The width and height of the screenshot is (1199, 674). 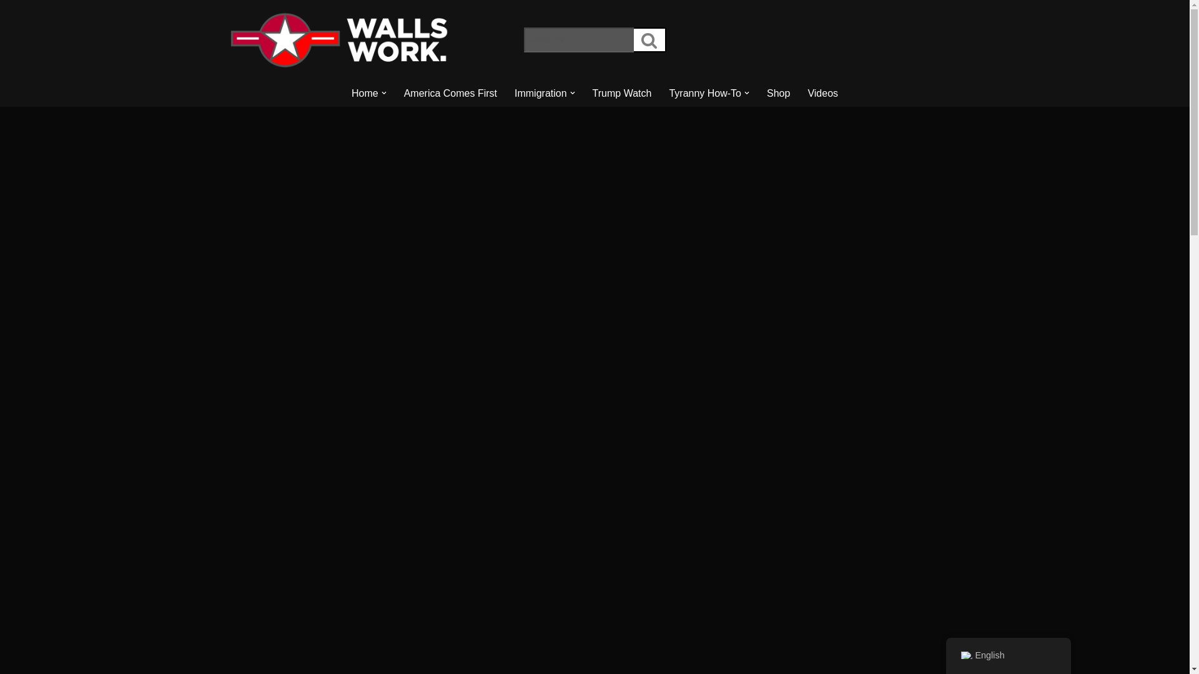 I want to click on Shop, so click(x=778, y=94).